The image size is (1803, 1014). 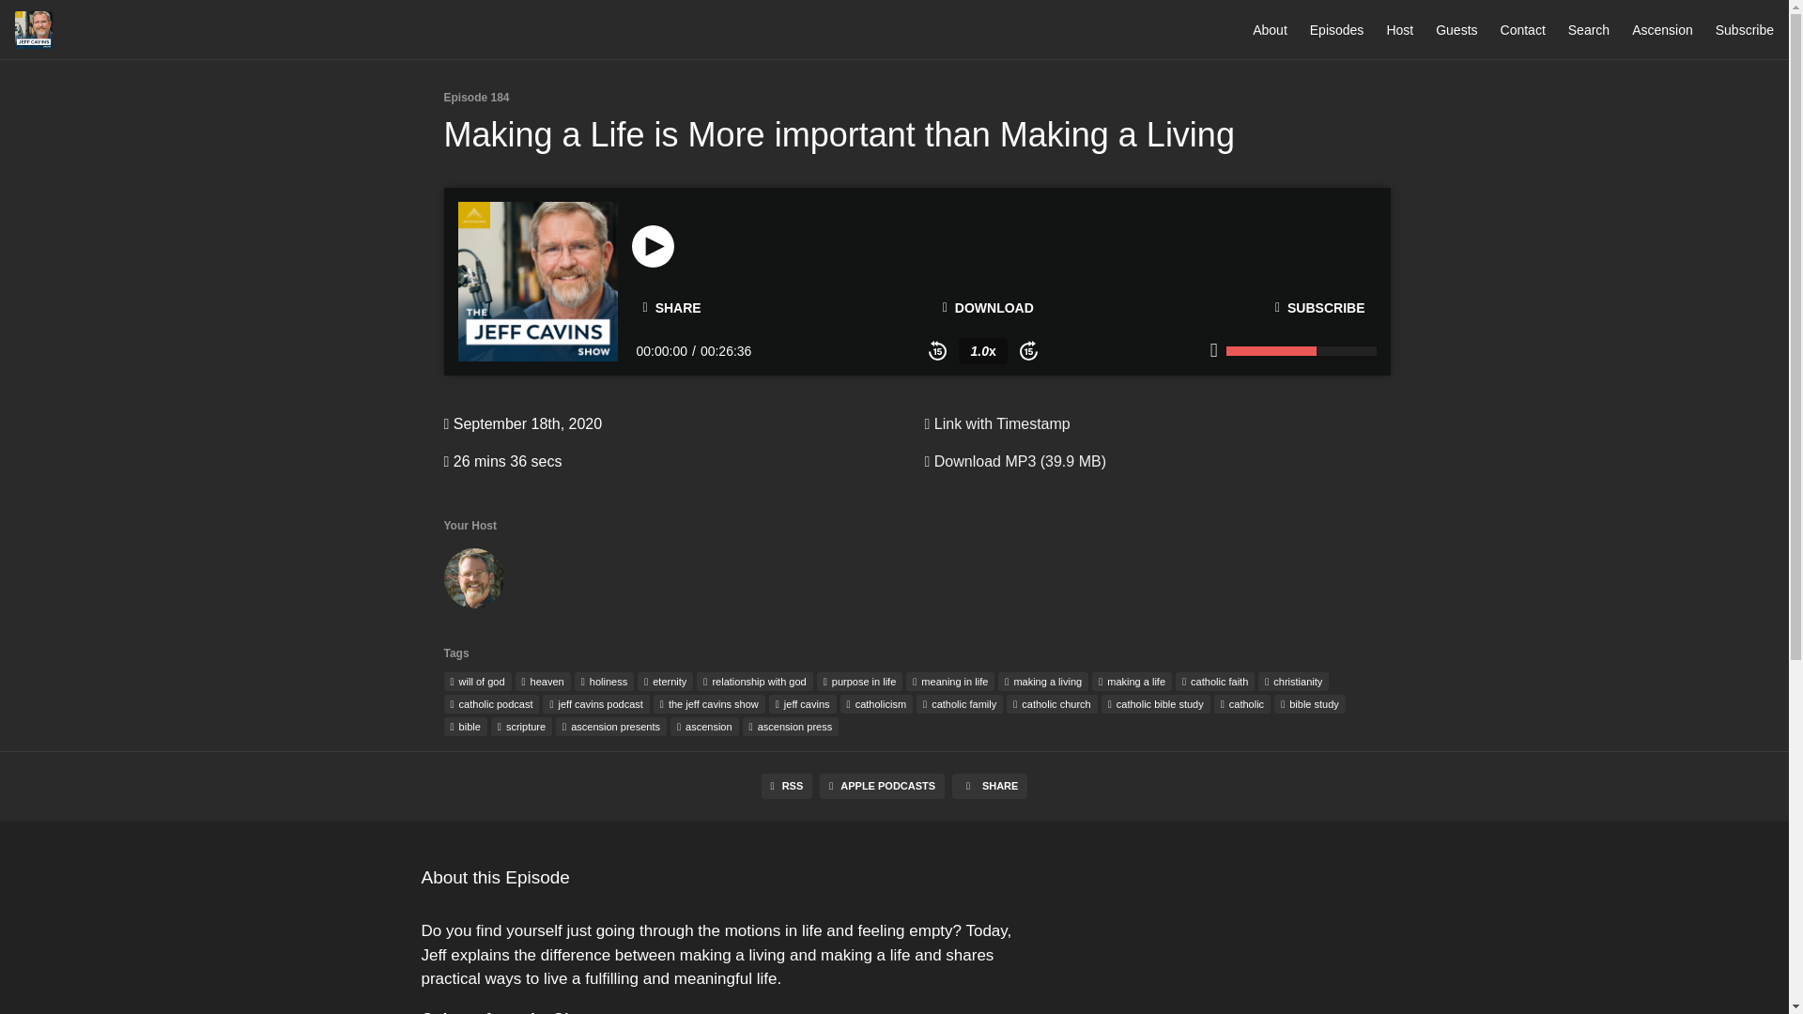 I want to click on making a life, so click(x=1133, y=682).